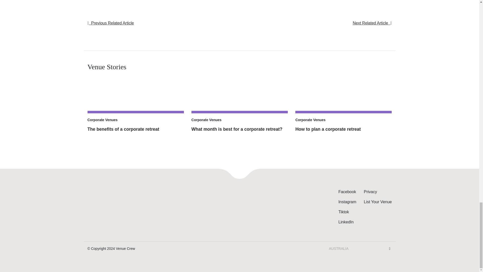  I want to click on   Previous Related Article, so click(111, 23).